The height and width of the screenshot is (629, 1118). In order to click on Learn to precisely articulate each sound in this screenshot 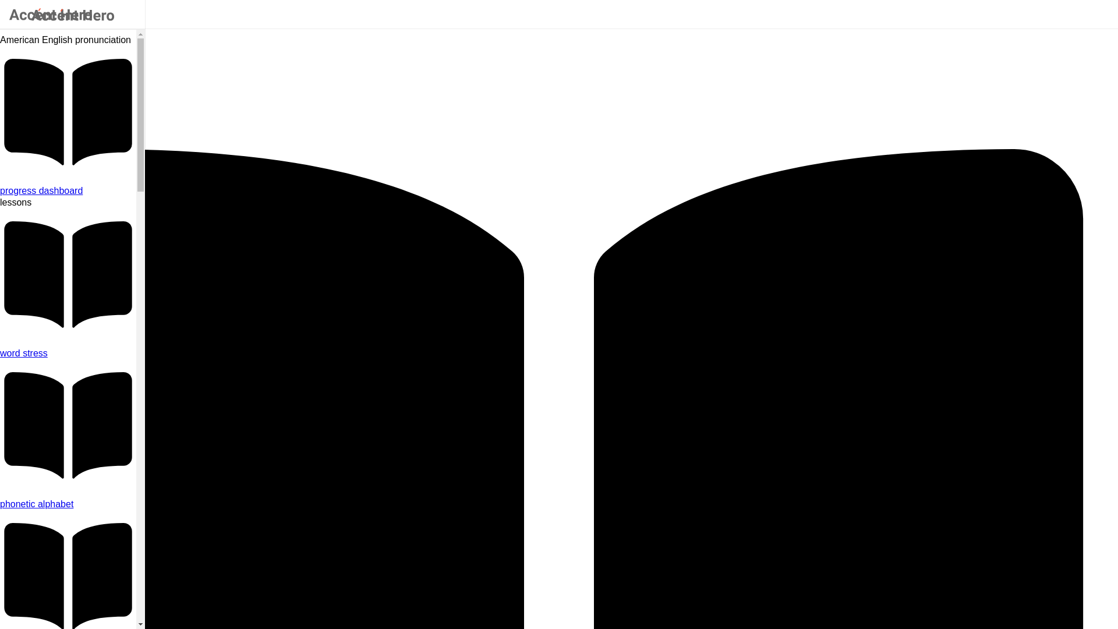, I will do `click(68, 504)`.